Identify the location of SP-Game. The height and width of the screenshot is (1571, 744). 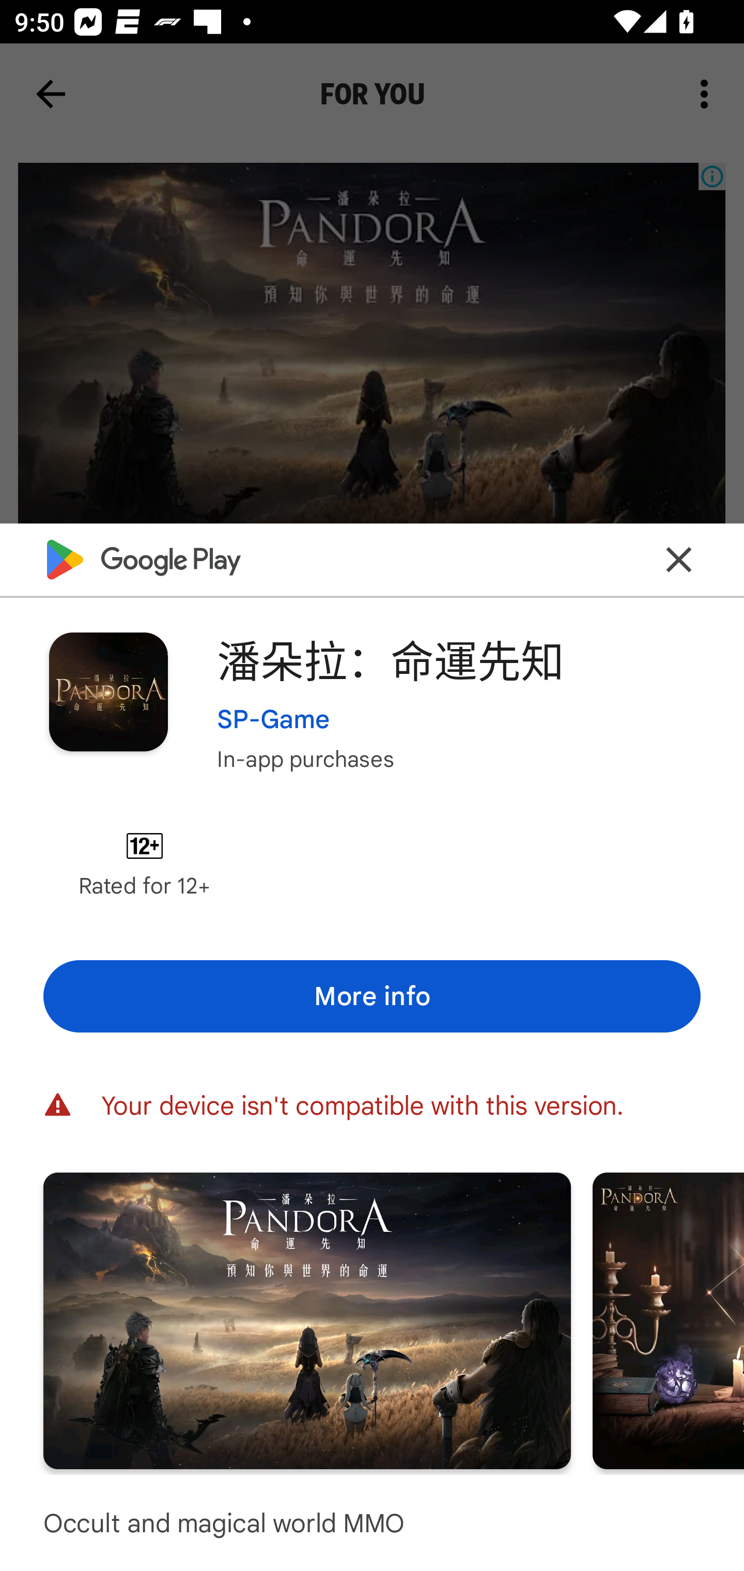
(274, 718).